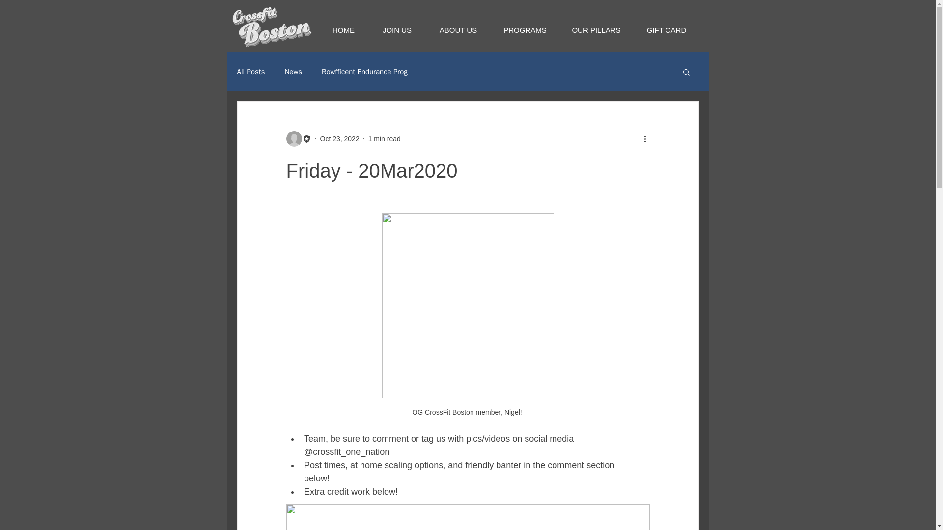 This screenshot has width=943, height=530. Describe the element at coordinates (293, 72) in the screenshot. I see `News` at that location.